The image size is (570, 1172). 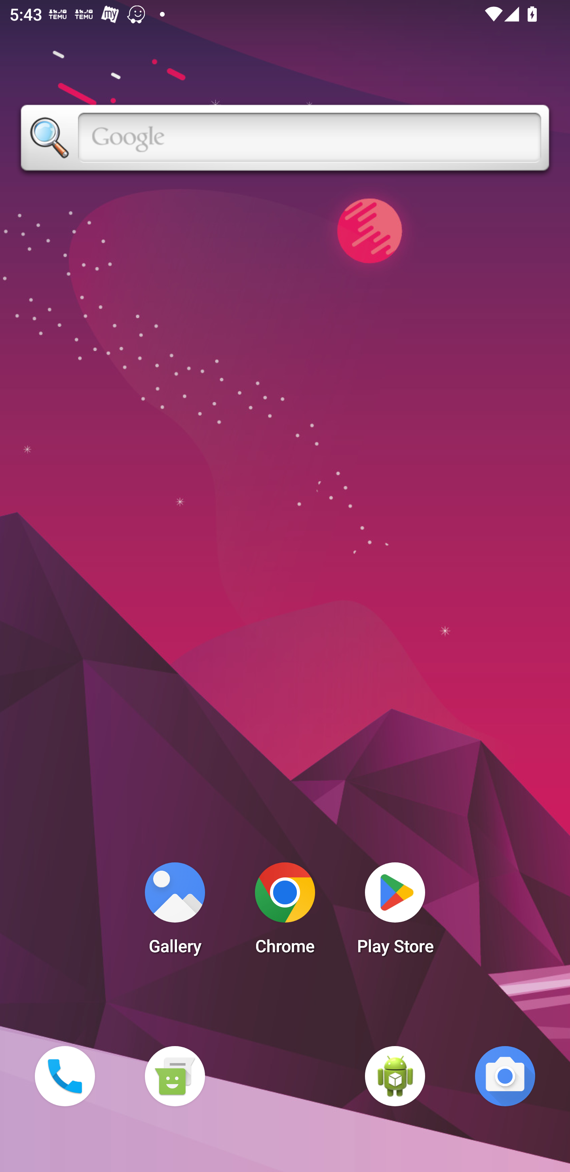 I want to click on Gallery, so click(x=175, y=912).